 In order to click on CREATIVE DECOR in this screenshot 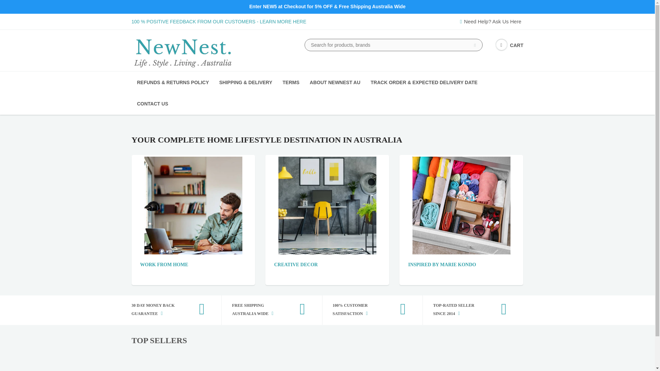, I will do `click(296, 265)`.